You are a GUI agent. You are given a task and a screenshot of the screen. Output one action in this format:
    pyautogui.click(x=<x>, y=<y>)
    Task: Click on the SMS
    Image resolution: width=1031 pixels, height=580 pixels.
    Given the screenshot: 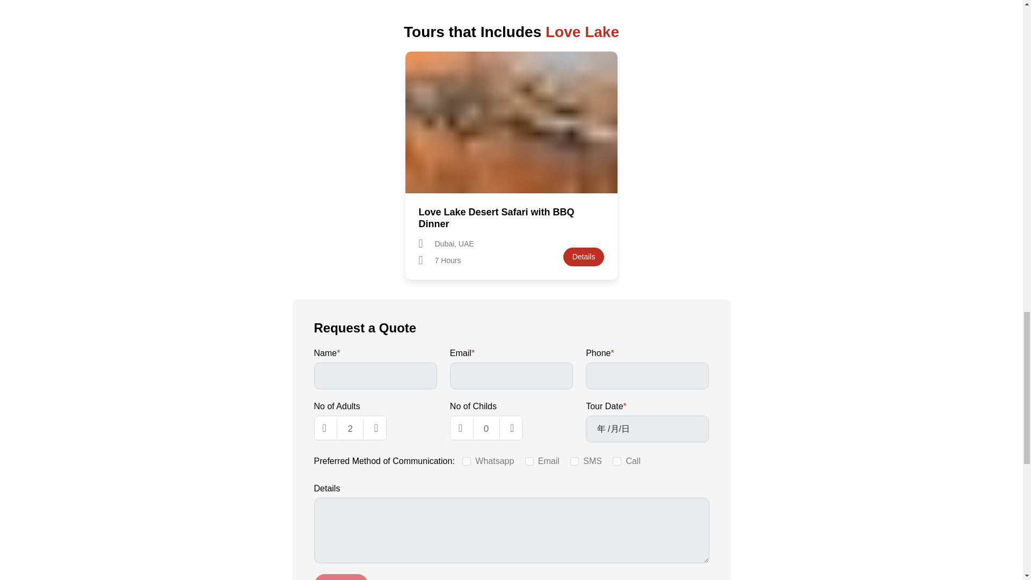 What is the action you would take?
    pyautogui.click(x=574, y=461)
    